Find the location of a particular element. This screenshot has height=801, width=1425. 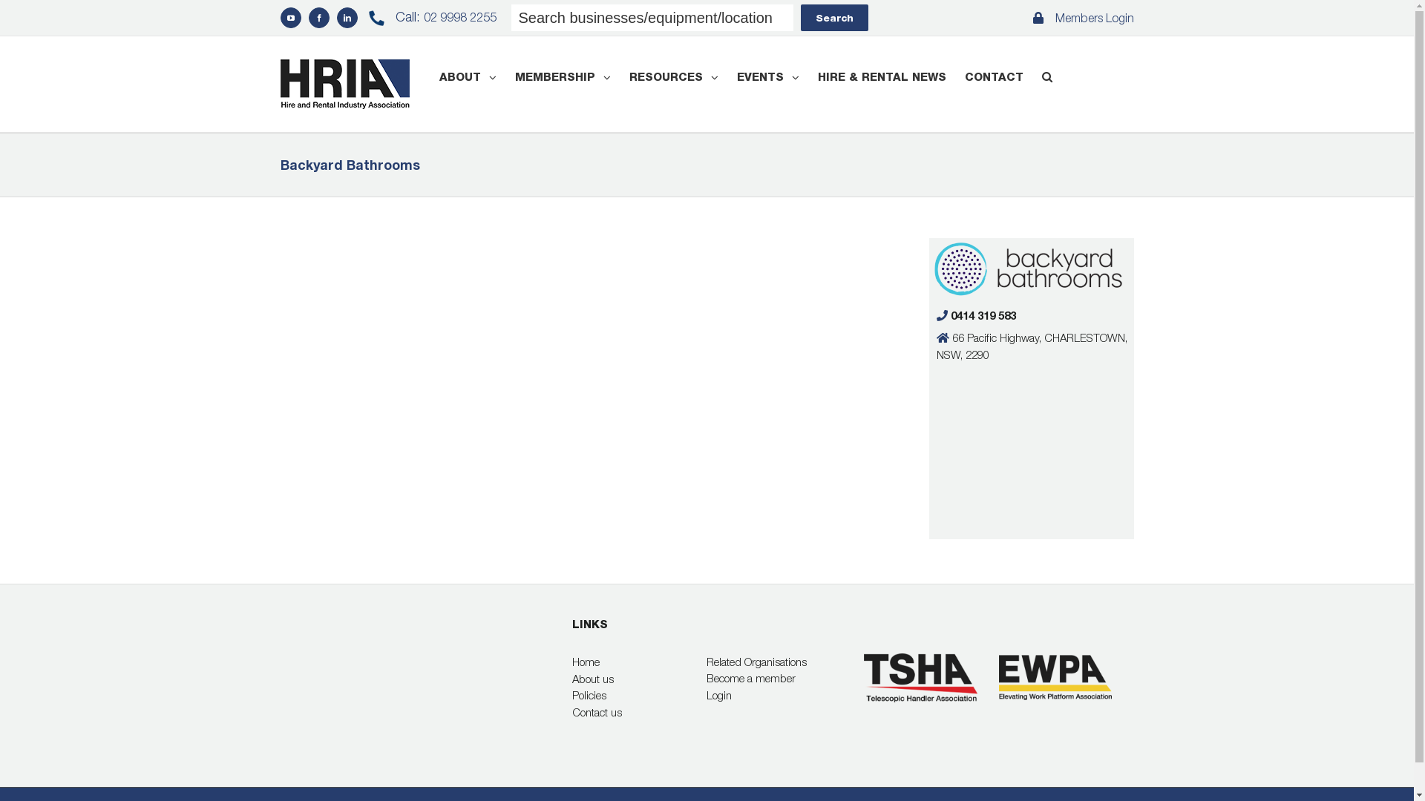

Facebook is located at coordinates (319, 18).